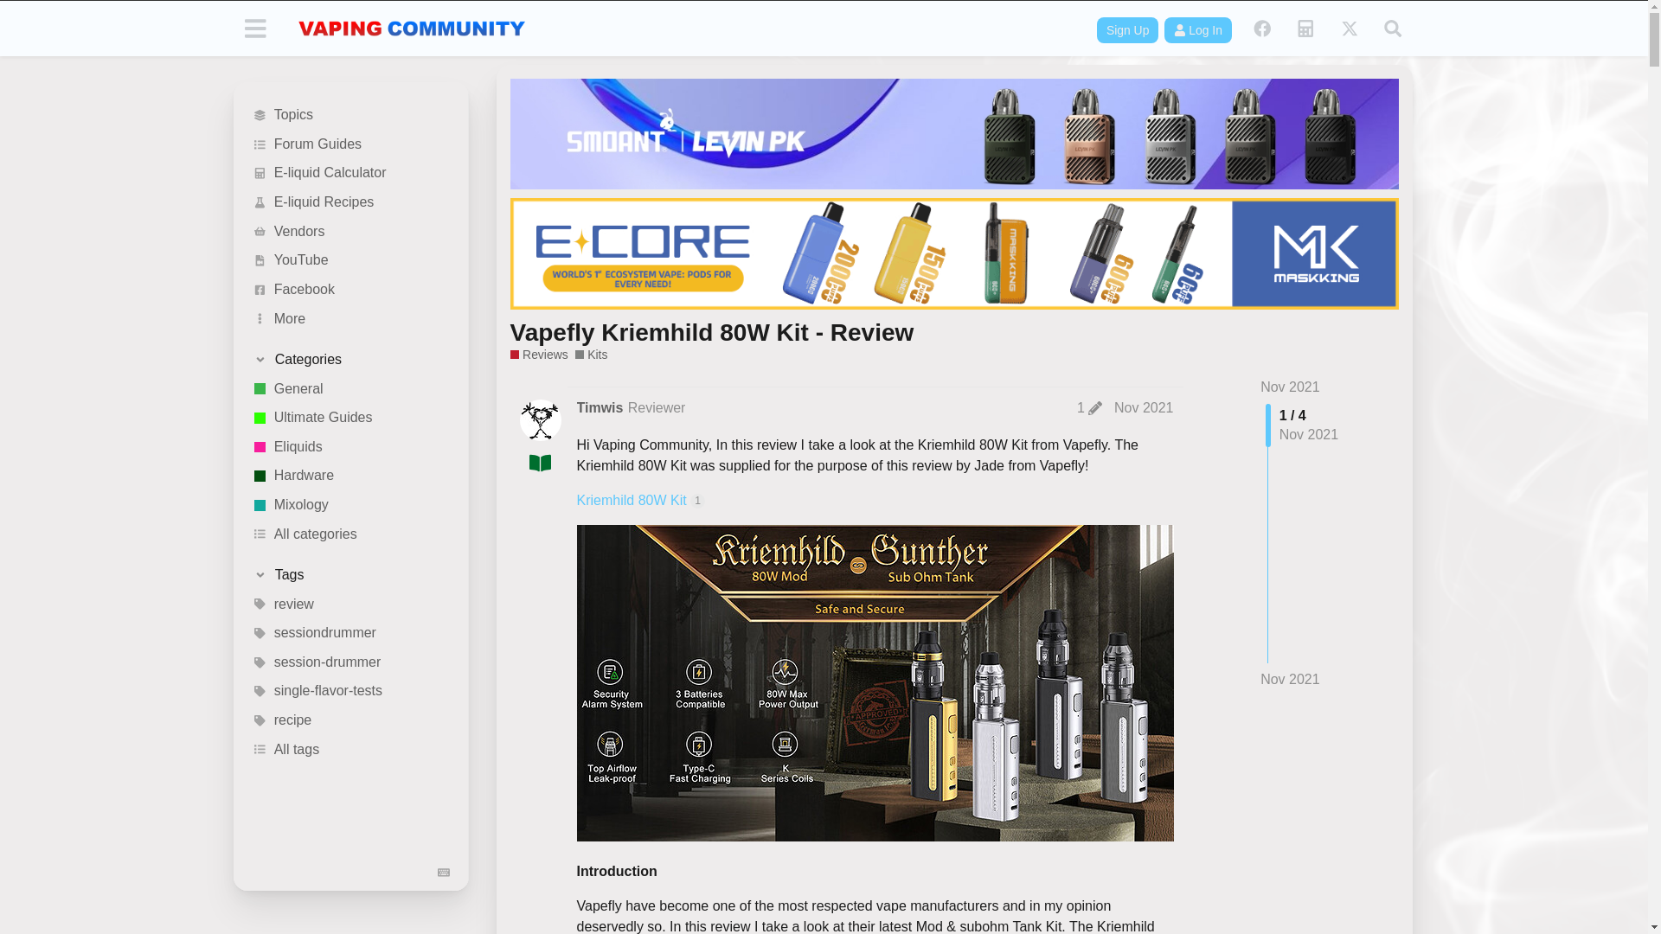  I want to click on E-liquid Recipes, so click(351, 202).